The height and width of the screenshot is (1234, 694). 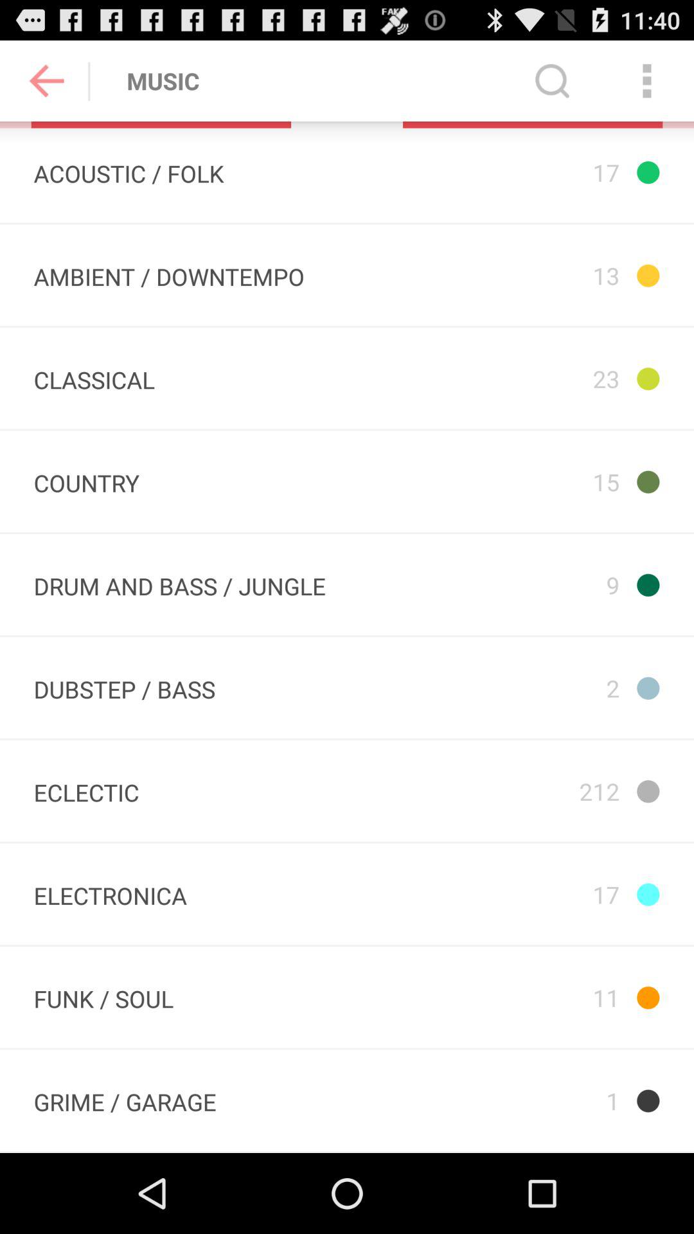 What do you see at coordinates (532, 1100) in the screenshot?
I see `choose the 1 app` at bounding box center [532, 1100].